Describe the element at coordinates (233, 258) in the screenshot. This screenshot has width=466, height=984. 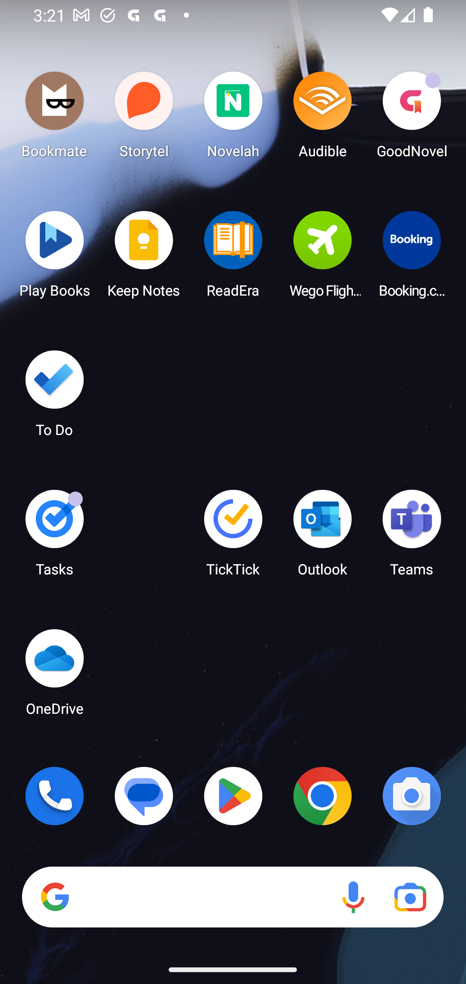
I see `ReadEra` at that location.